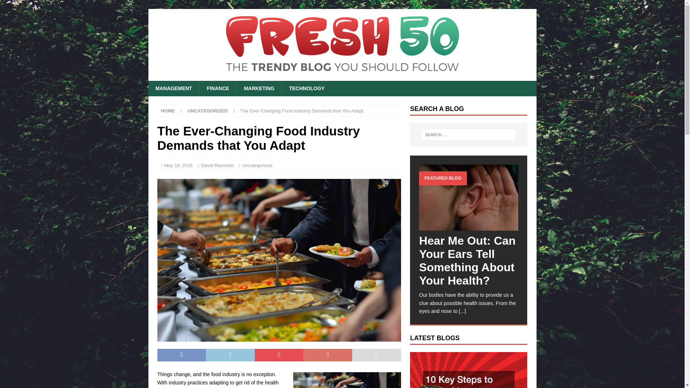  I want to click on Food Industry, so click(347, 380).